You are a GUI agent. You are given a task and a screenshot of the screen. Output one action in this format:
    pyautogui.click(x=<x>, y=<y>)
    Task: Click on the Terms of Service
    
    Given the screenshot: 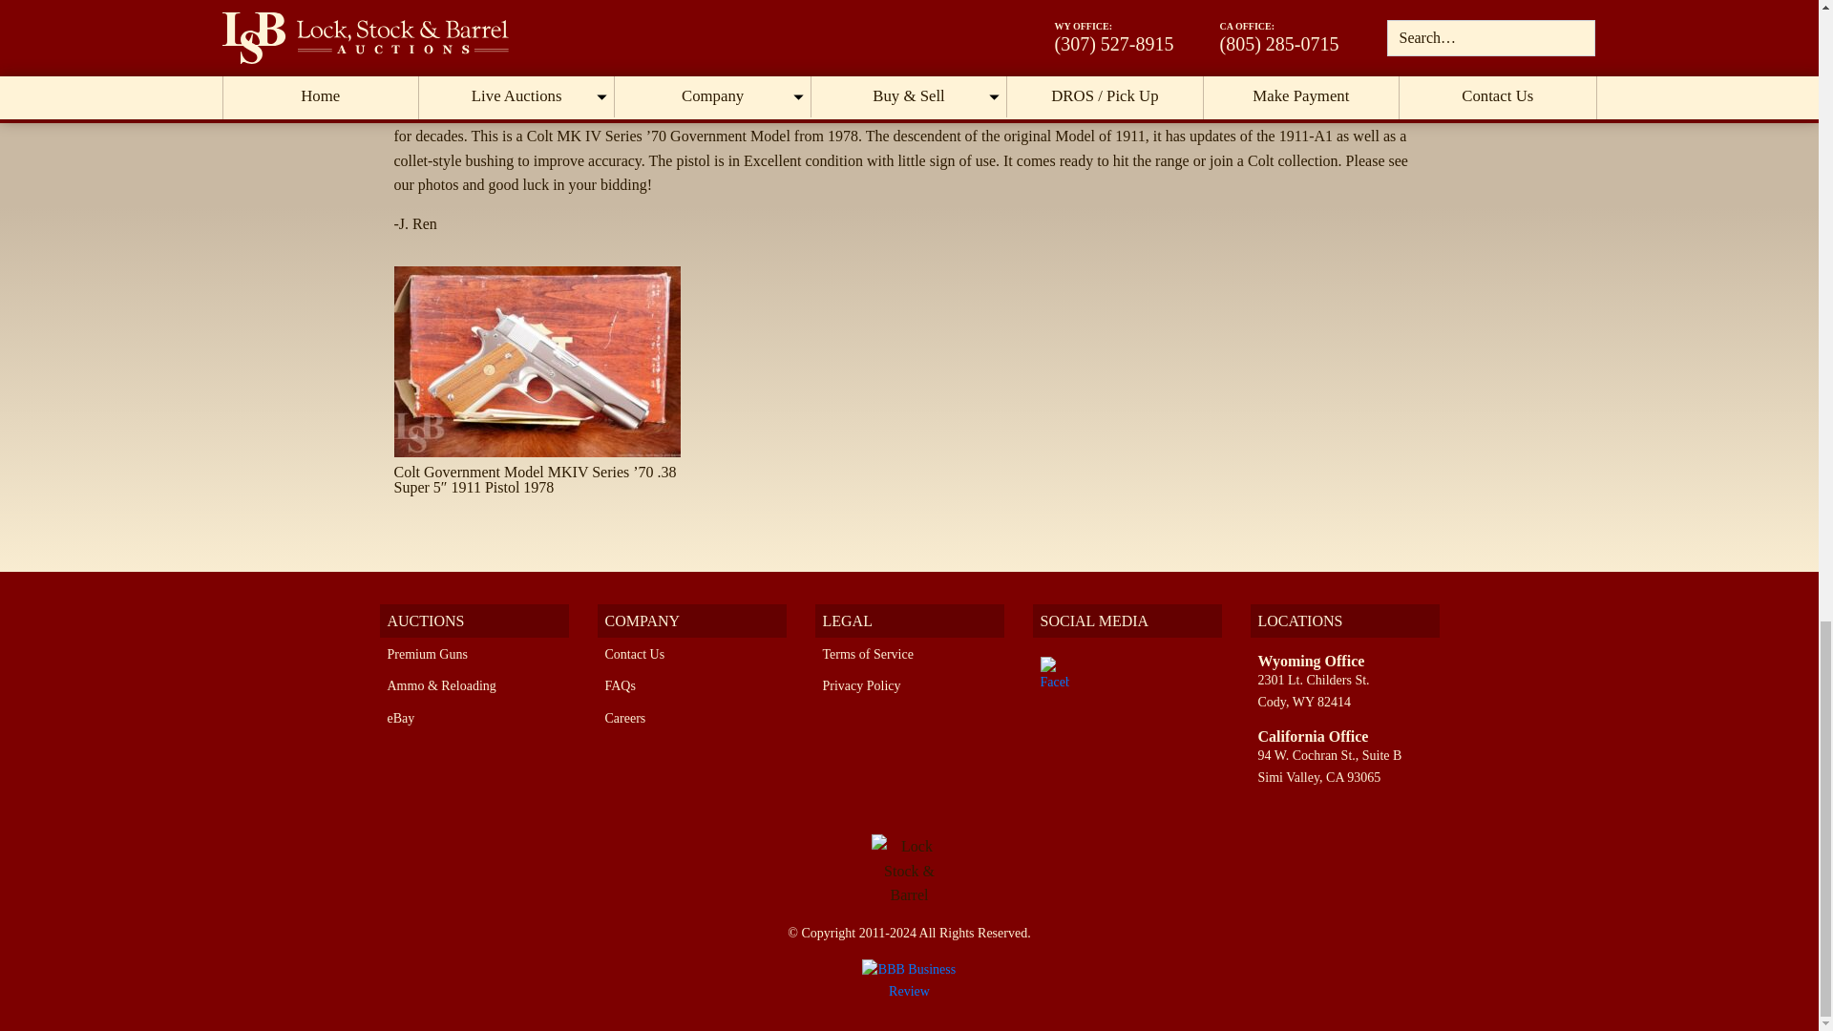 What is the action you would take?
    pyautogui.click(x=868, y=655)
    